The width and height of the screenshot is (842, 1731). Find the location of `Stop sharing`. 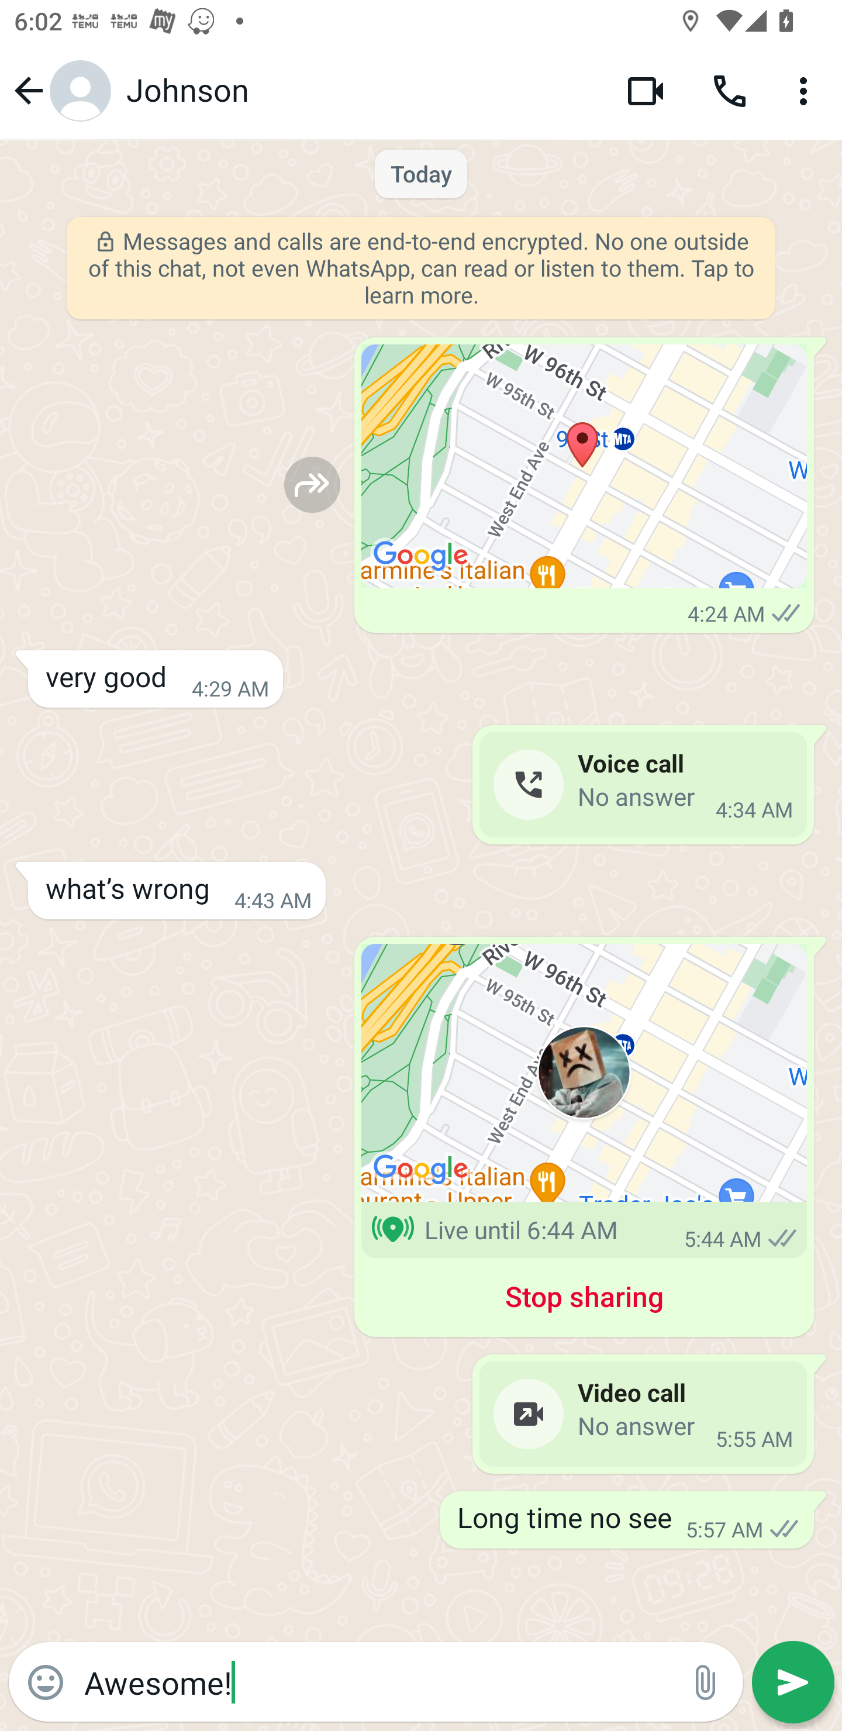

Stop sharing is located at coordinates (584, 1301).